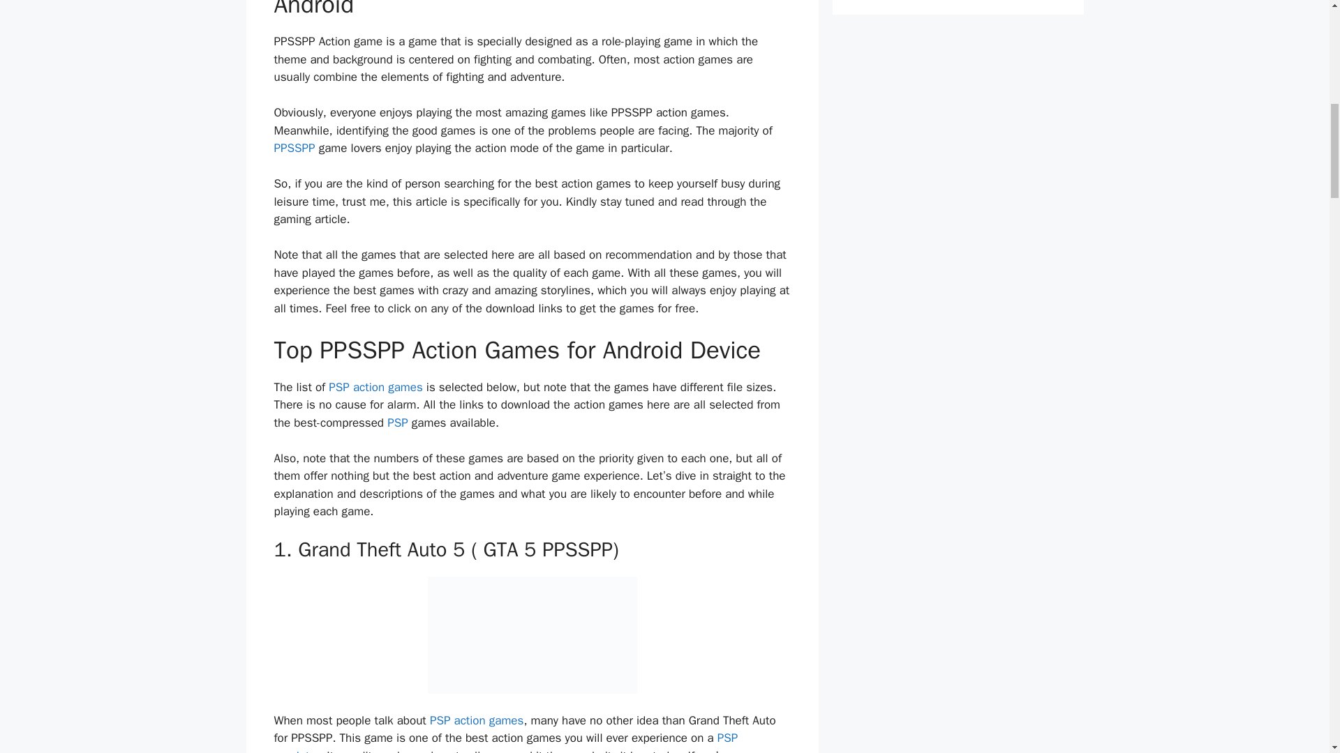 The height and width of the screenshot is (753, 1340). I want to click on PSP action games, so click(477, 720).